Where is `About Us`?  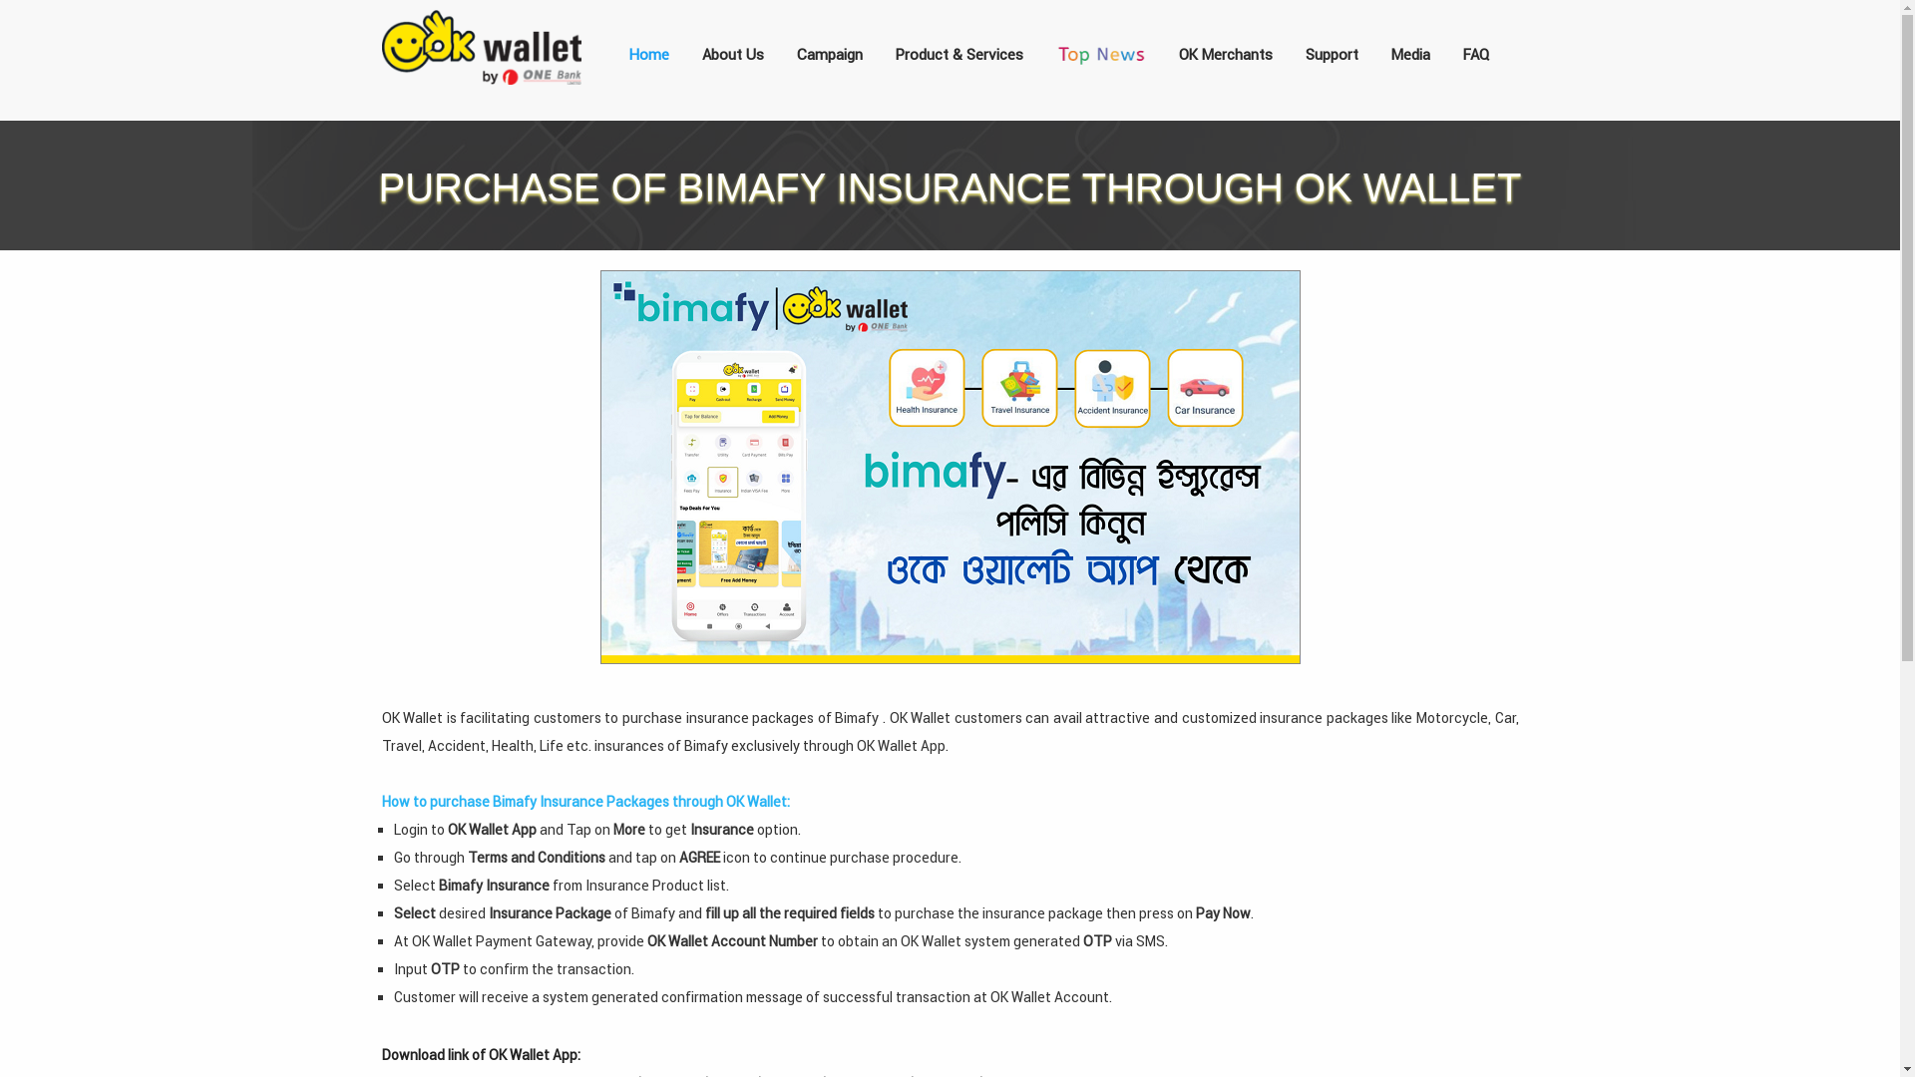
About Us is located at coordinates (732, 54).